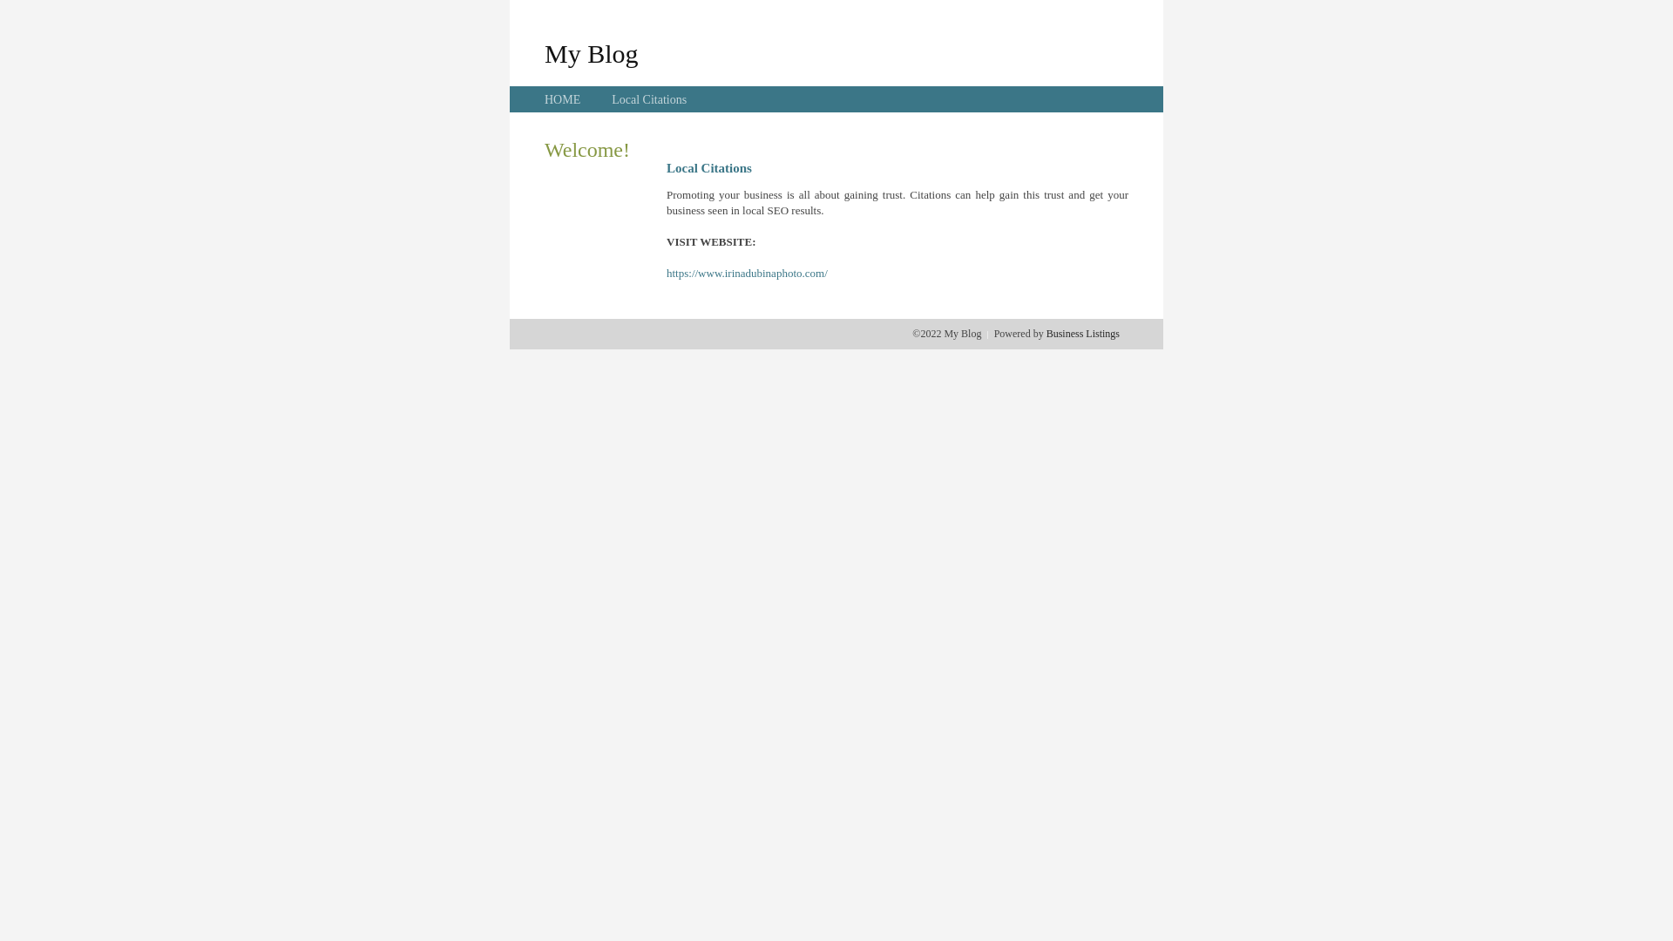 This screenshot has height=941, width=1673. I want to click on HOME, so click(563, 99).